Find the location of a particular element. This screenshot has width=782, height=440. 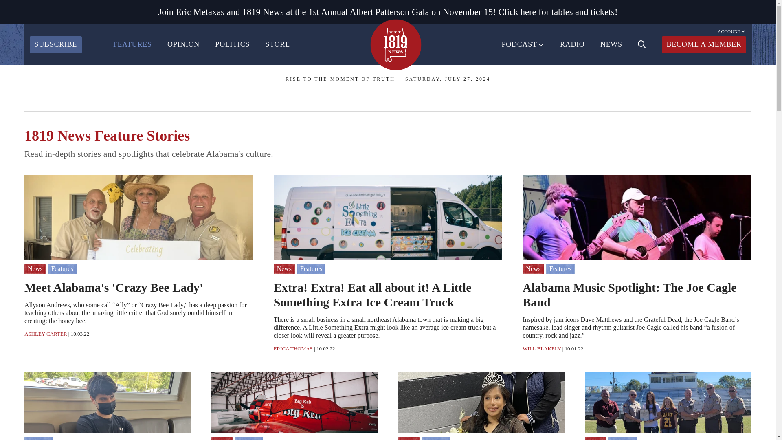

POLITICS is located at coordinates (232, 44).